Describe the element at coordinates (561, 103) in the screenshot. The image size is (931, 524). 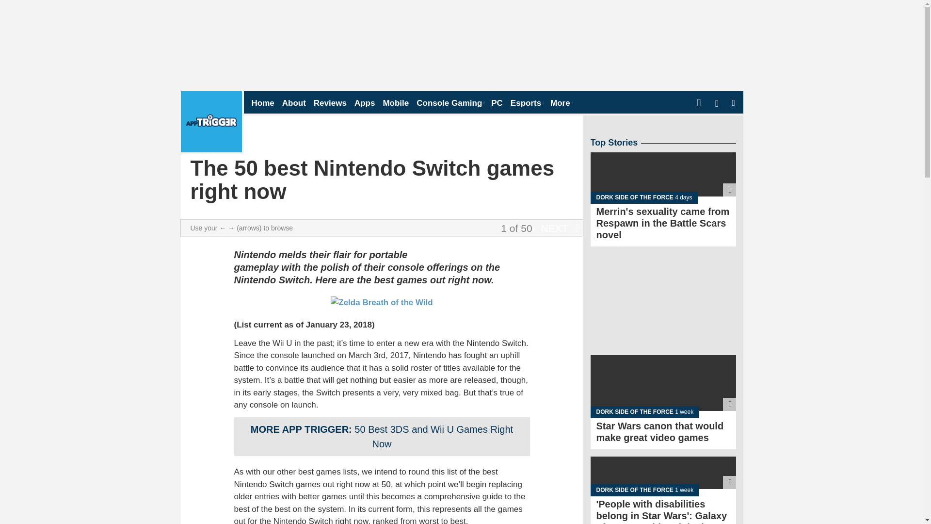
I see `More` at that location.